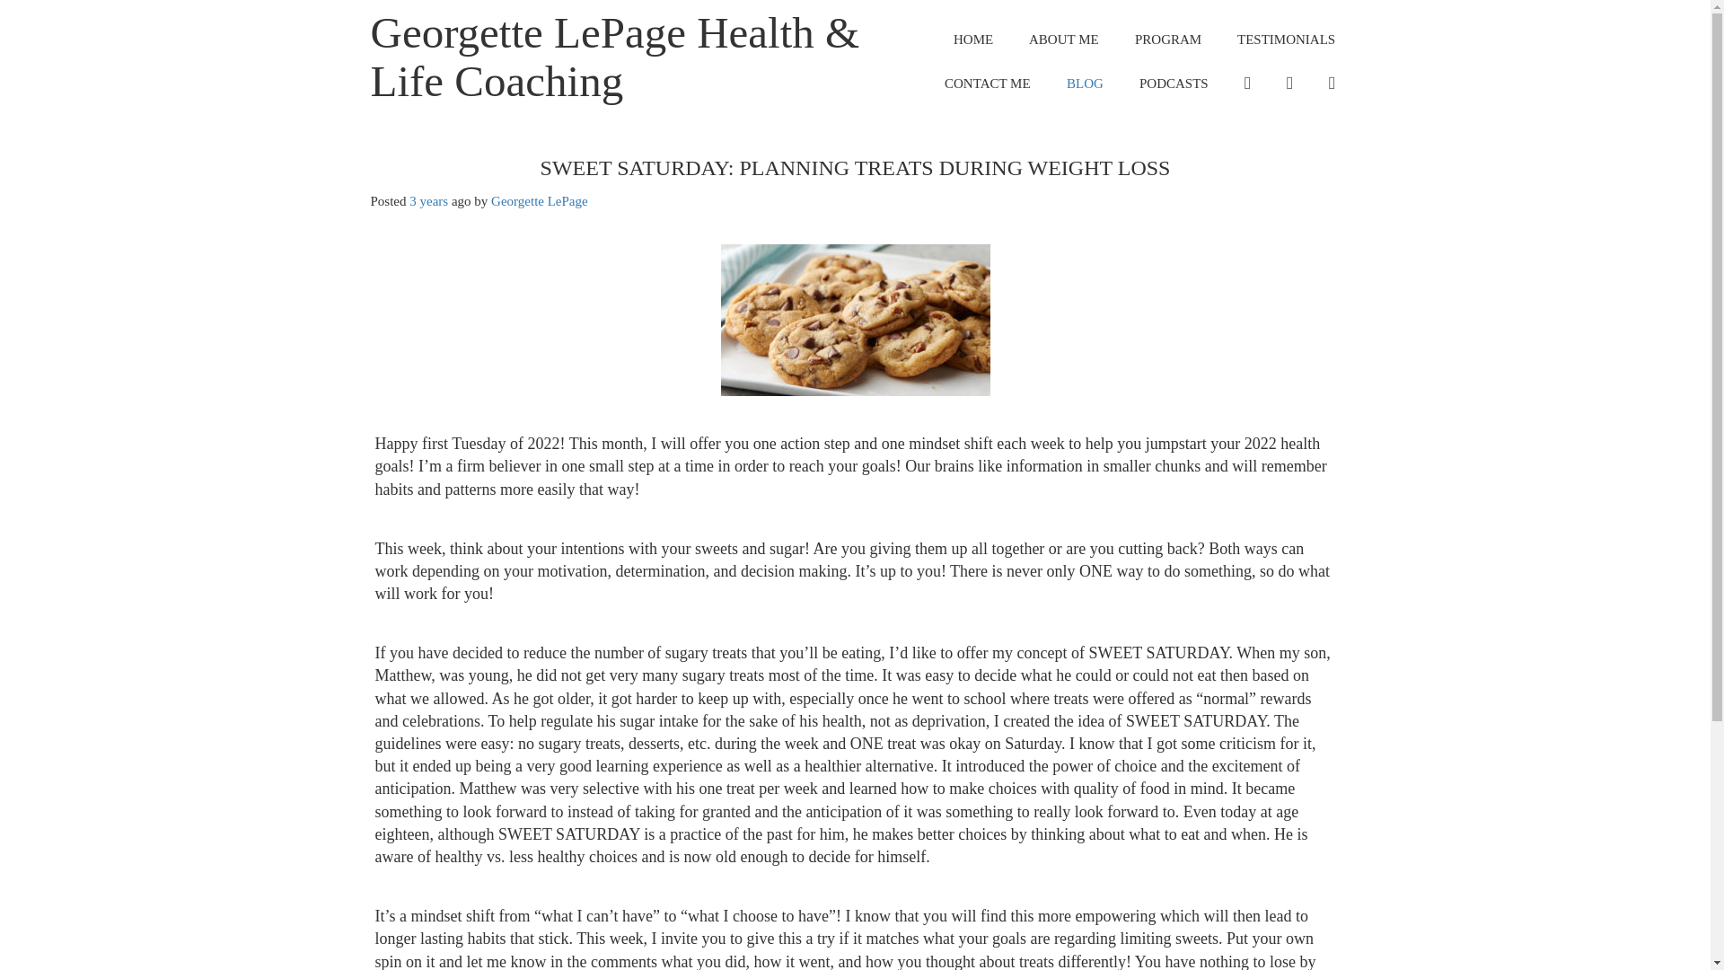  What do you see at coordinates (1063, 40) in the screenshot?
I see `ABOUT ME` at bounding box center [1063, 40].